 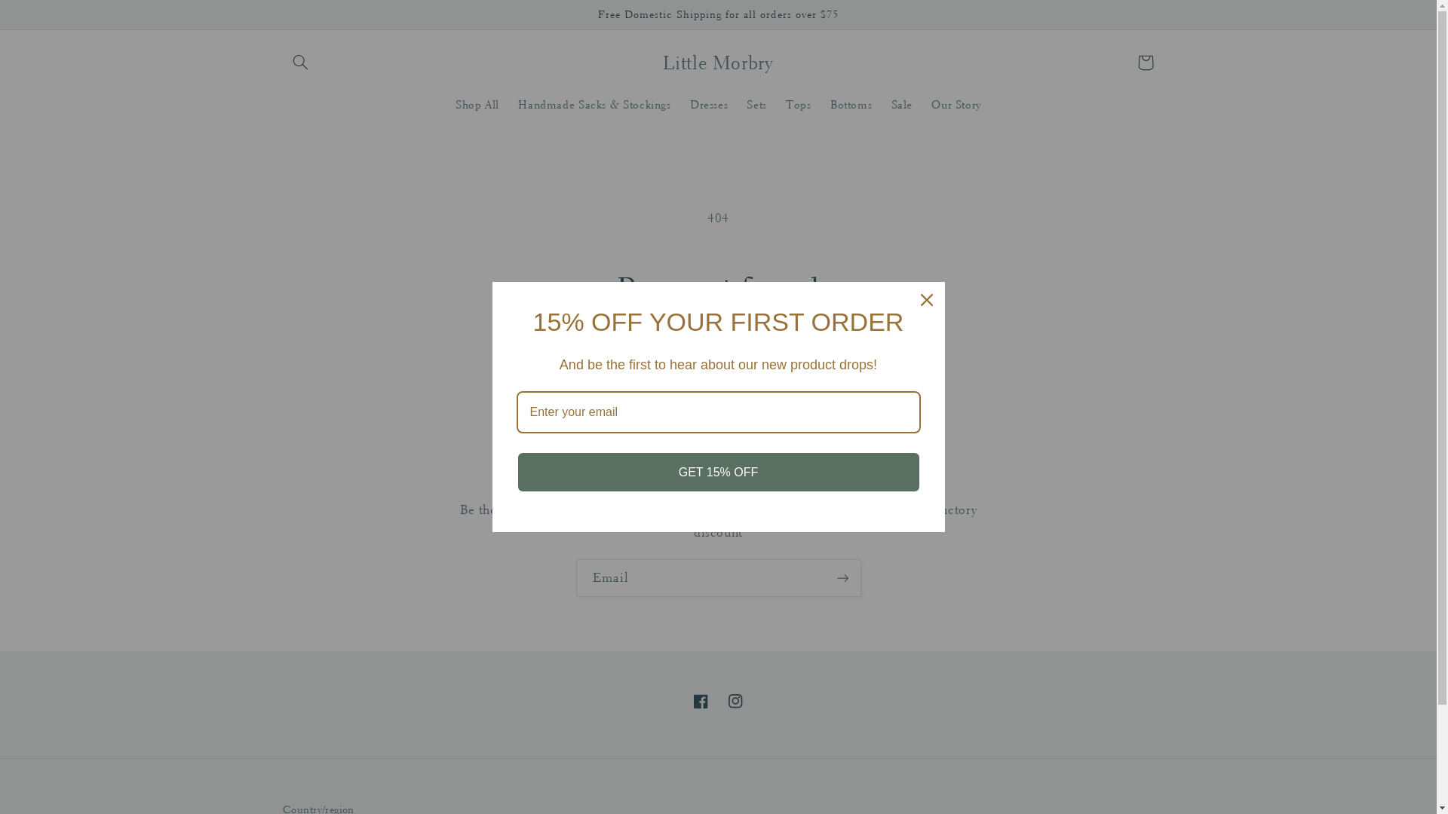 What do you see at coordinates (718, 472) in the screenshot?
I see `GET 15% OFF` at bounding box center [718, 472].